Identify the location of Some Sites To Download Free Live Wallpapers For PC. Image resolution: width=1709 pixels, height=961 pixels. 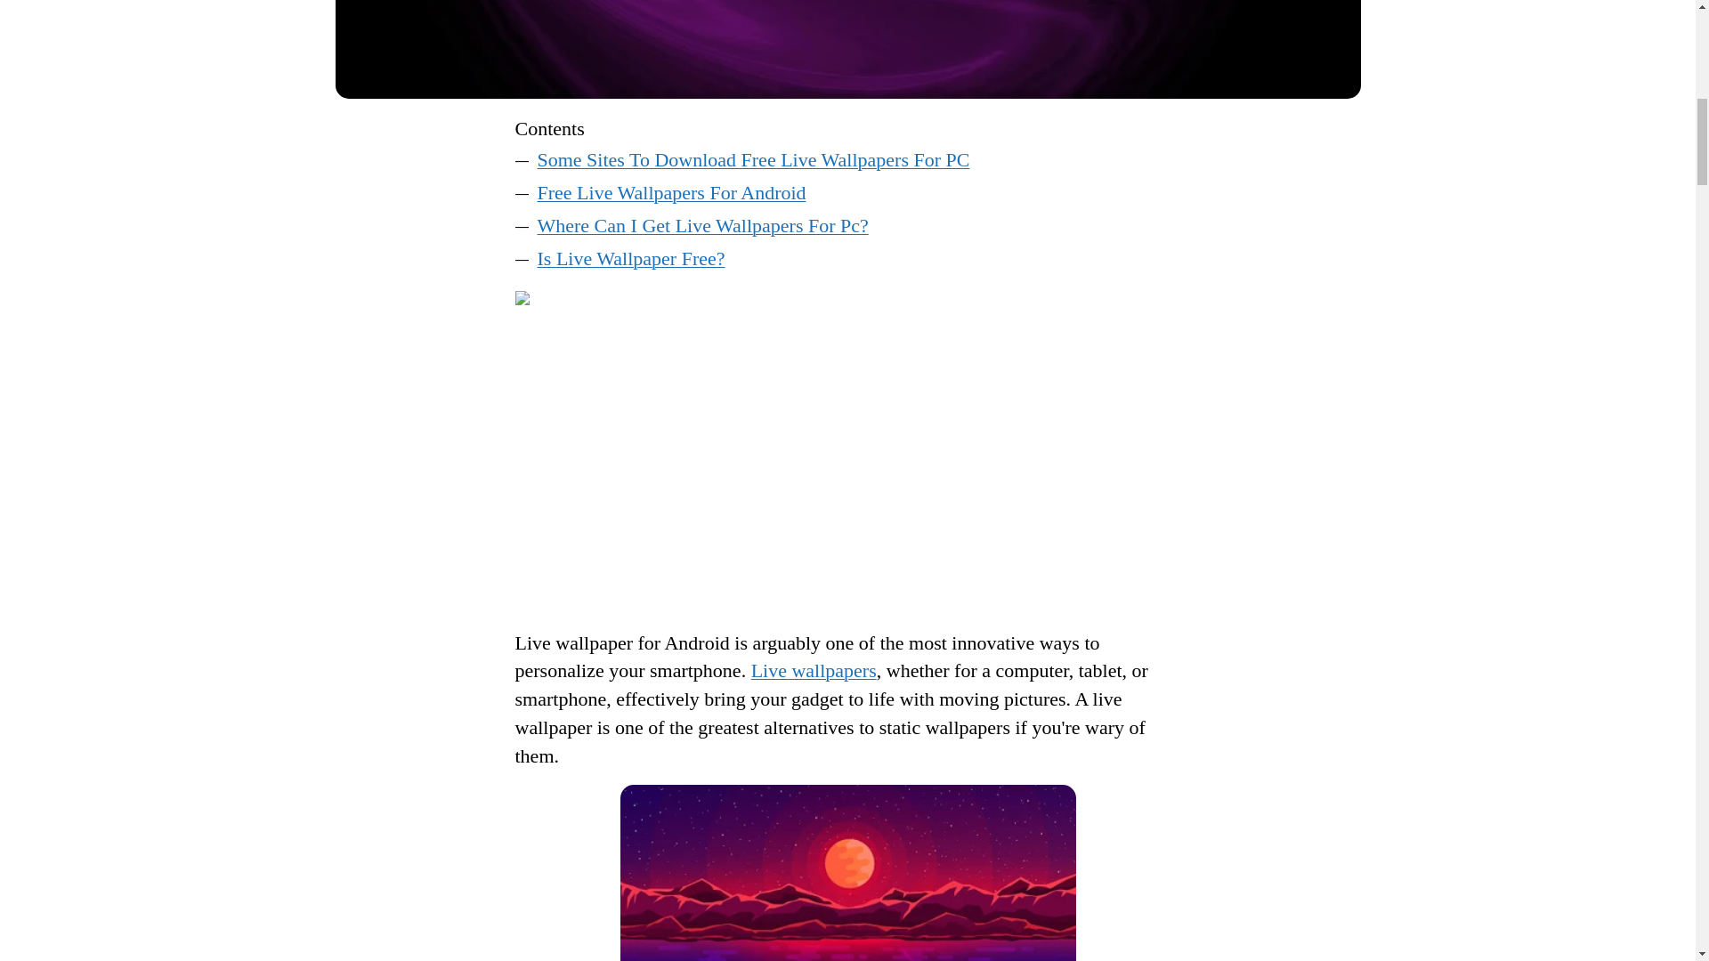
(754, 160).